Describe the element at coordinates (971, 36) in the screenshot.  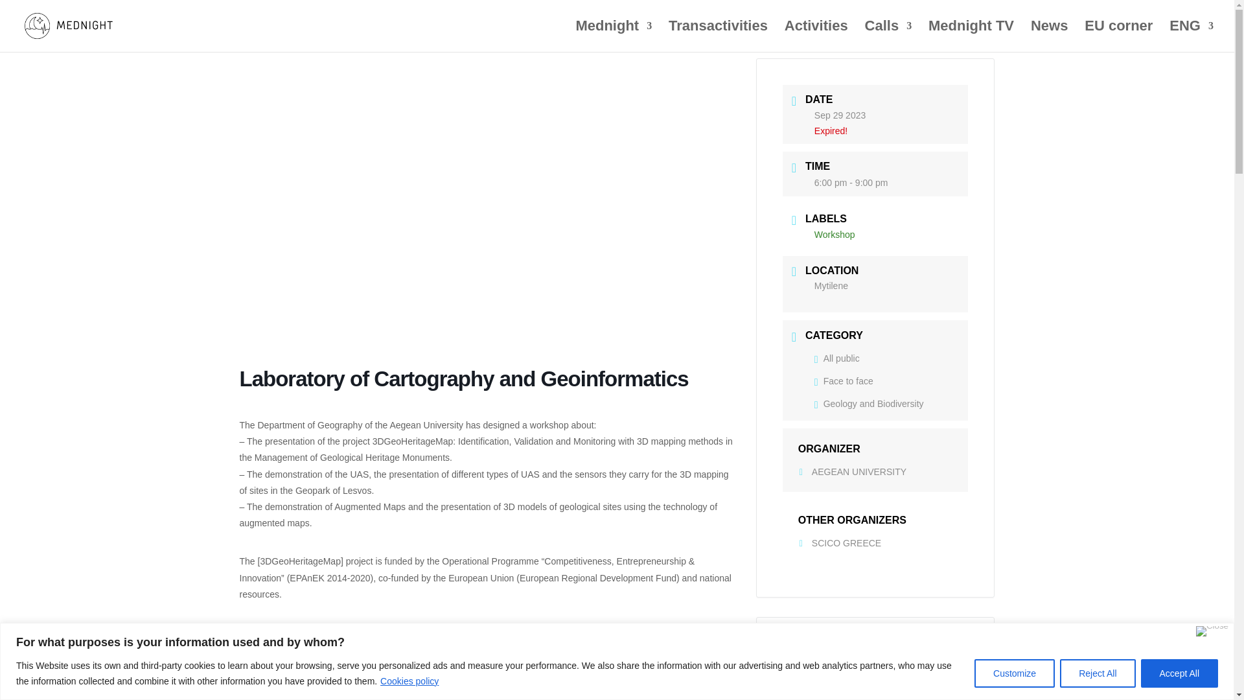
I see `Mednight TV` at that location.